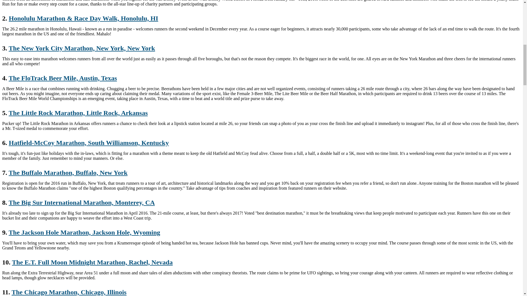  Describe the element at coordinates (79, 113) in the screenshot. I see `The Little Rock Marathon, Little Rock, Arkansas` at that location.